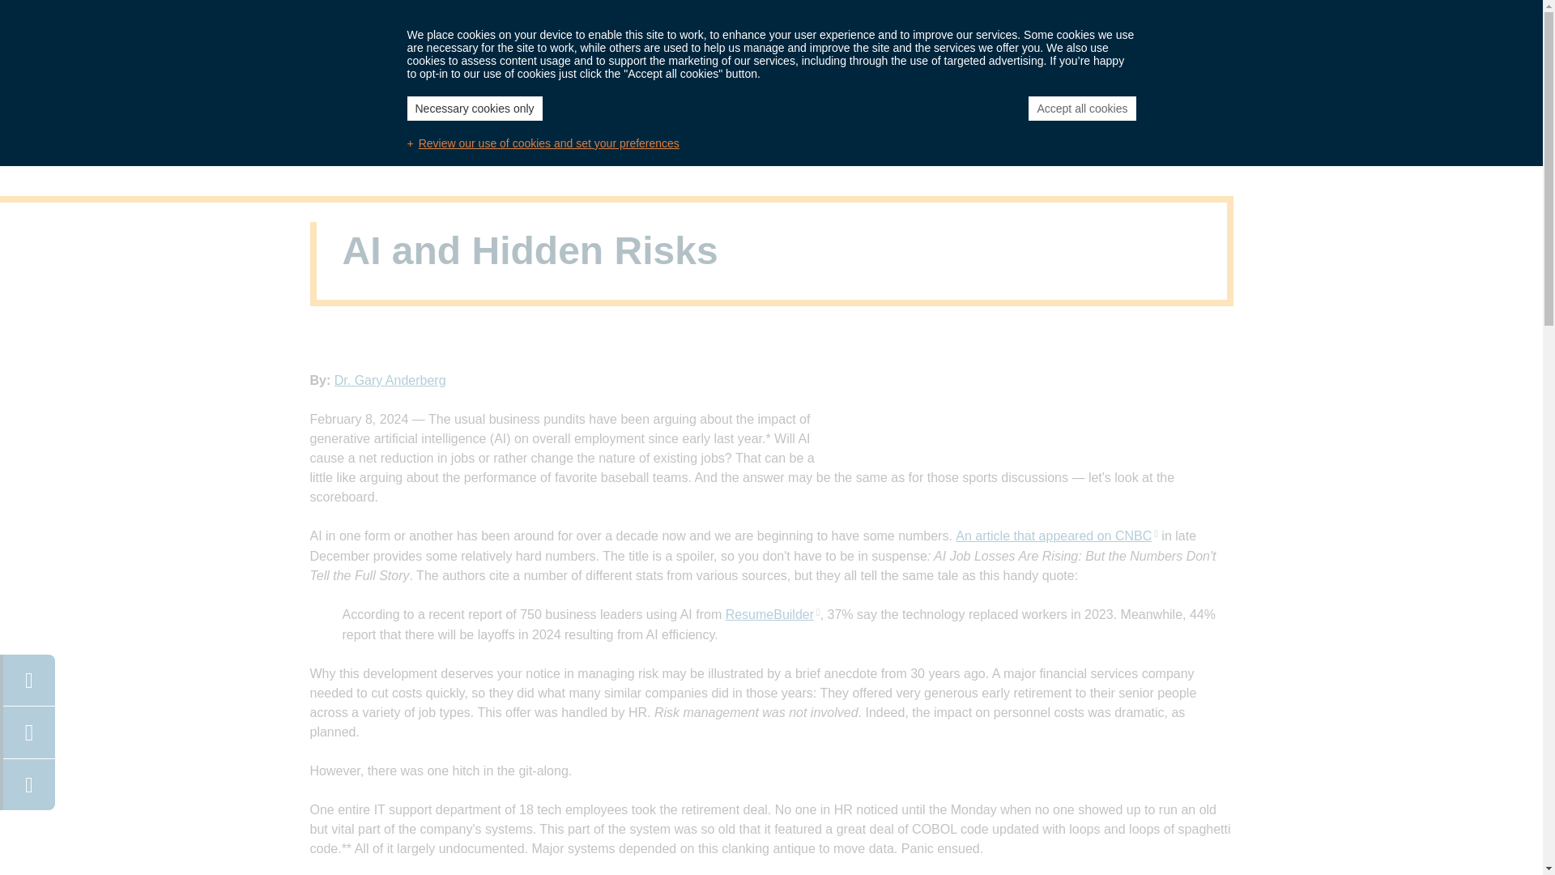  I want to click on Information for Claimants, so click(894, 16).